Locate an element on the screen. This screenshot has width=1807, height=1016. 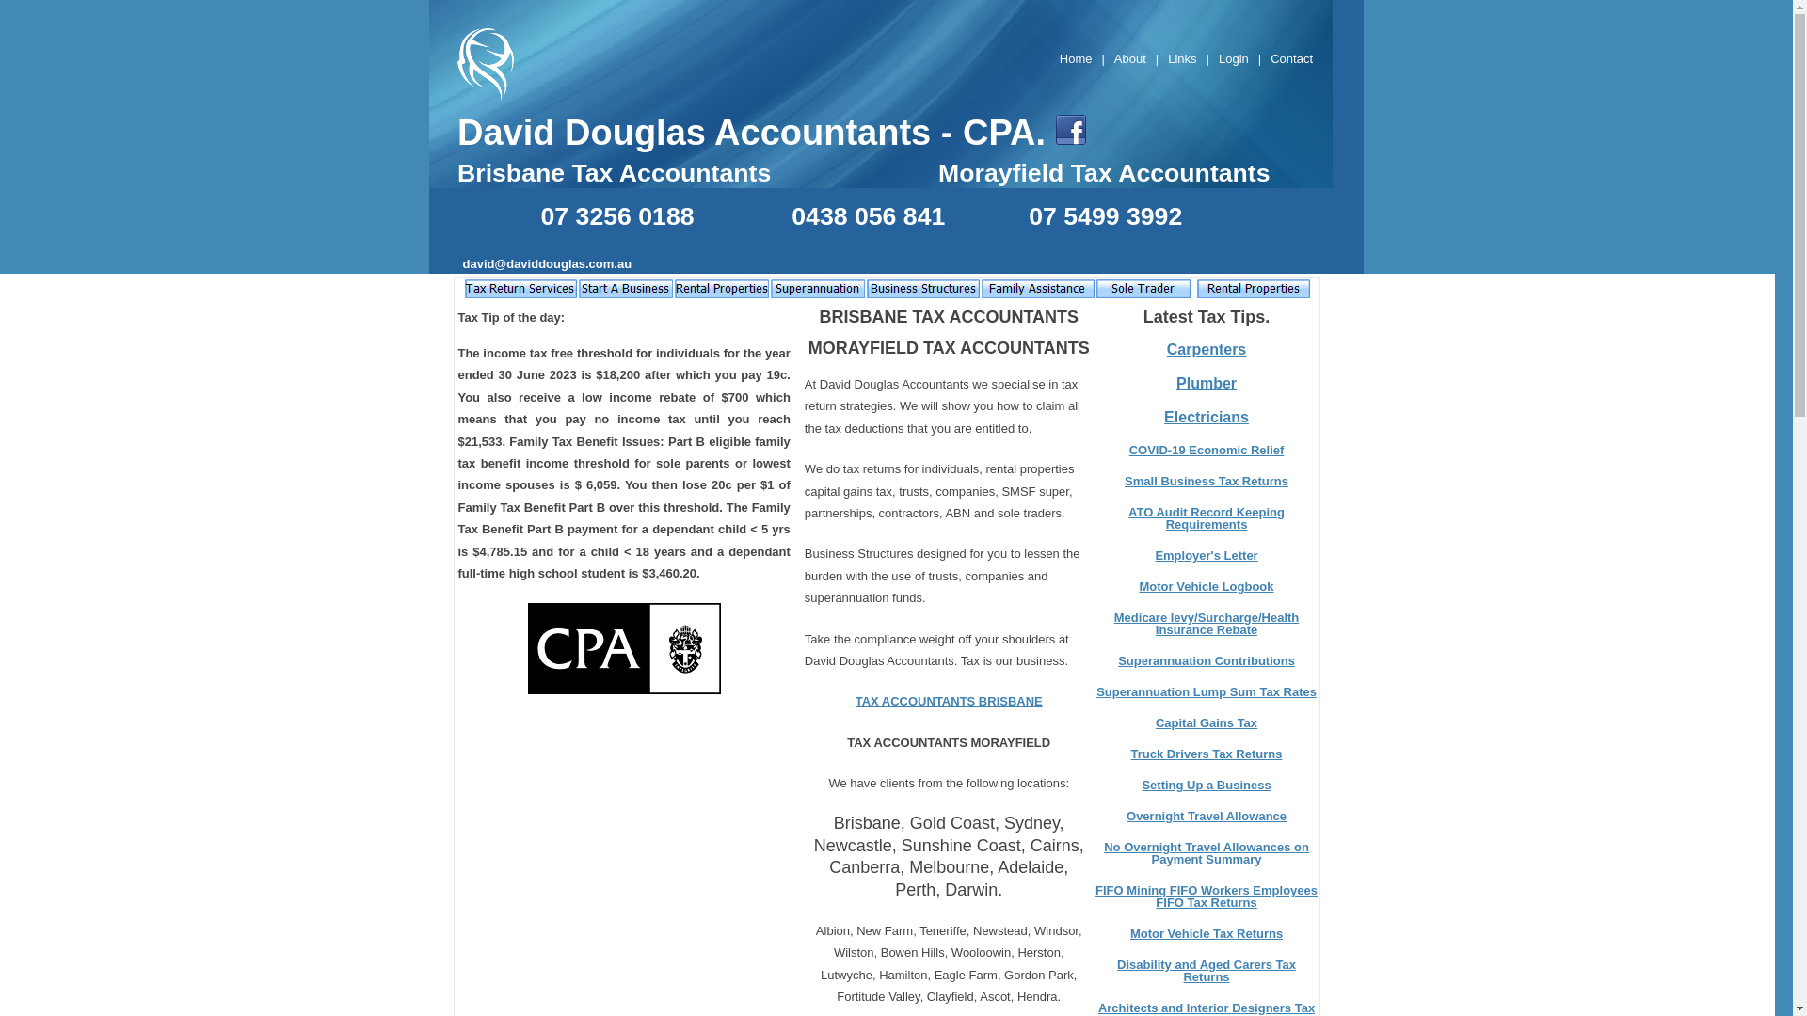
Links is located at coordinates (1182, 58).